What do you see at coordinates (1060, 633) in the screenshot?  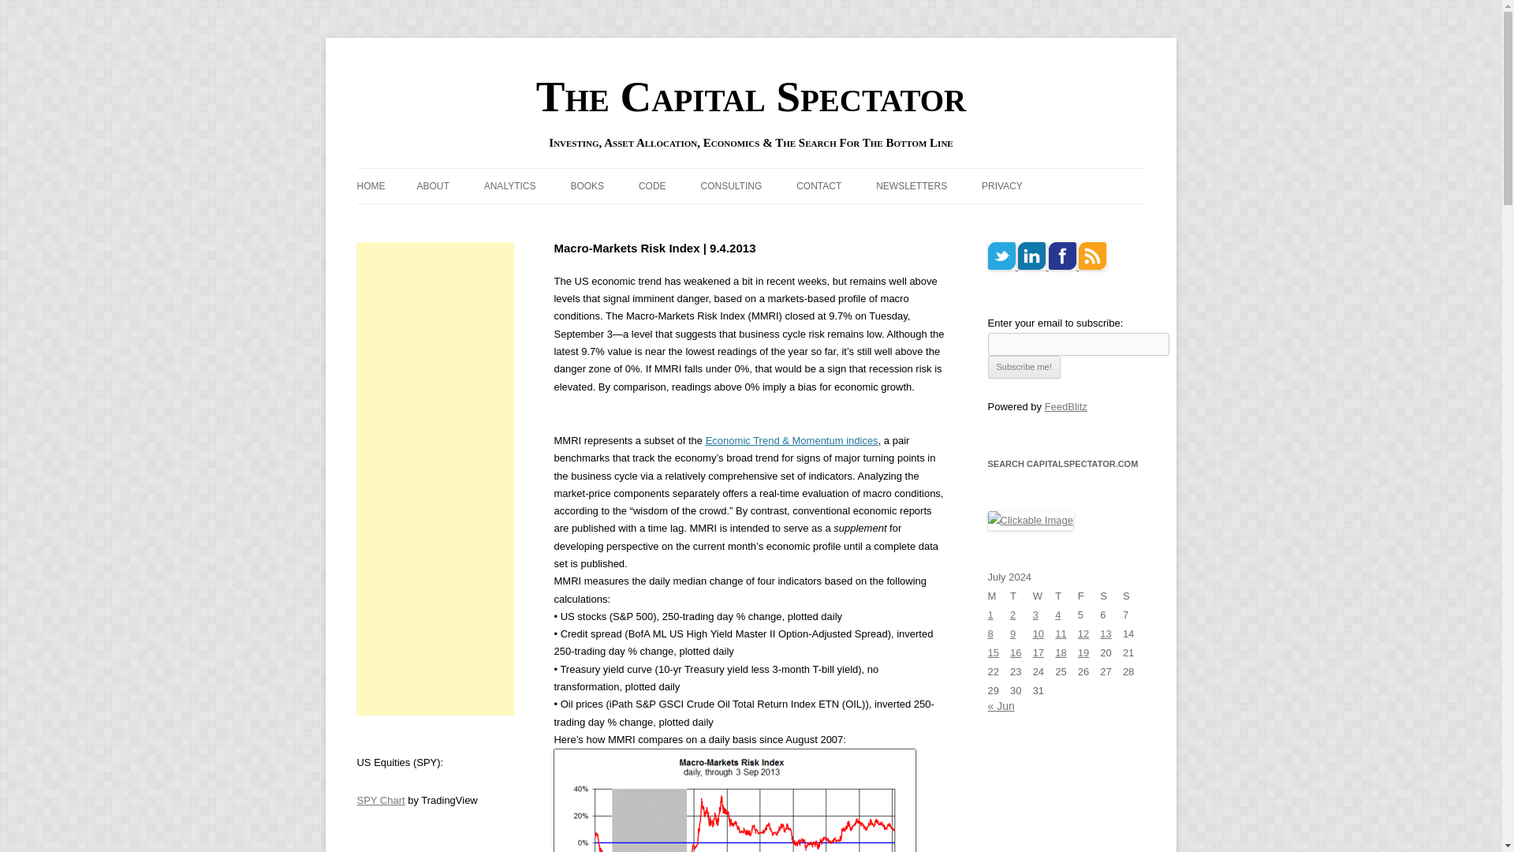 I see `11` at bounding box center [1060, 633].